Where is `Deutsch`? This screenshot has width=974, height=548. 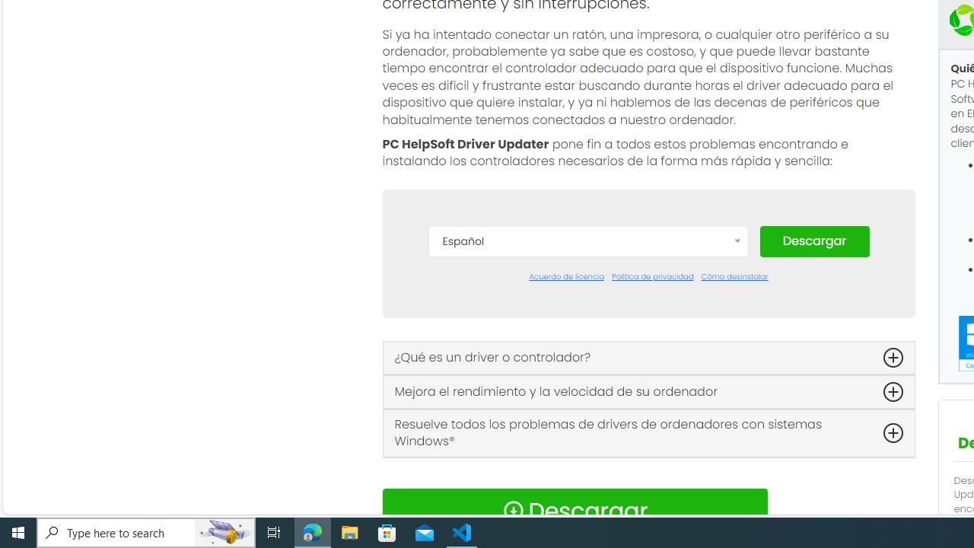 Deutsch is located at coordinates (587, 359).